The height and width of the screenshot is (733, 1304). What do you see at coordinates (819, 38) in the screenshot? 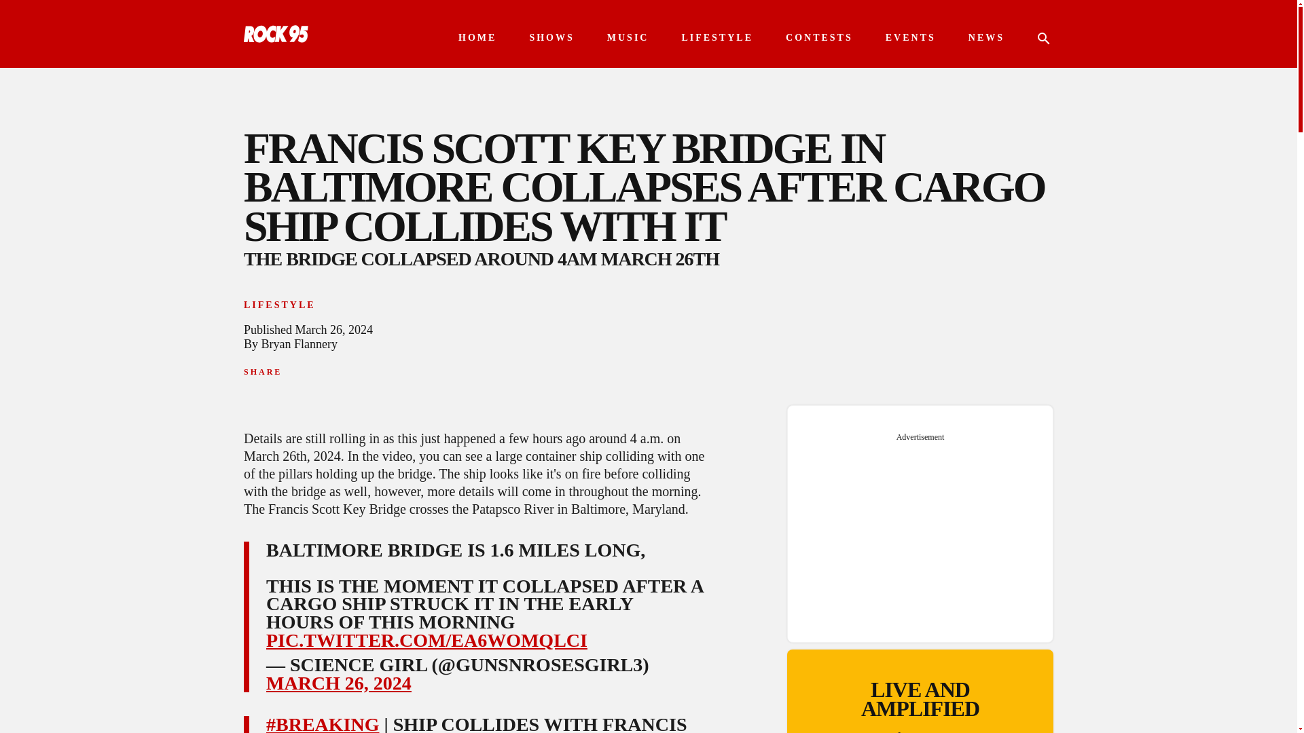
I see `CONTESTS` at bounding box center [819, 38].